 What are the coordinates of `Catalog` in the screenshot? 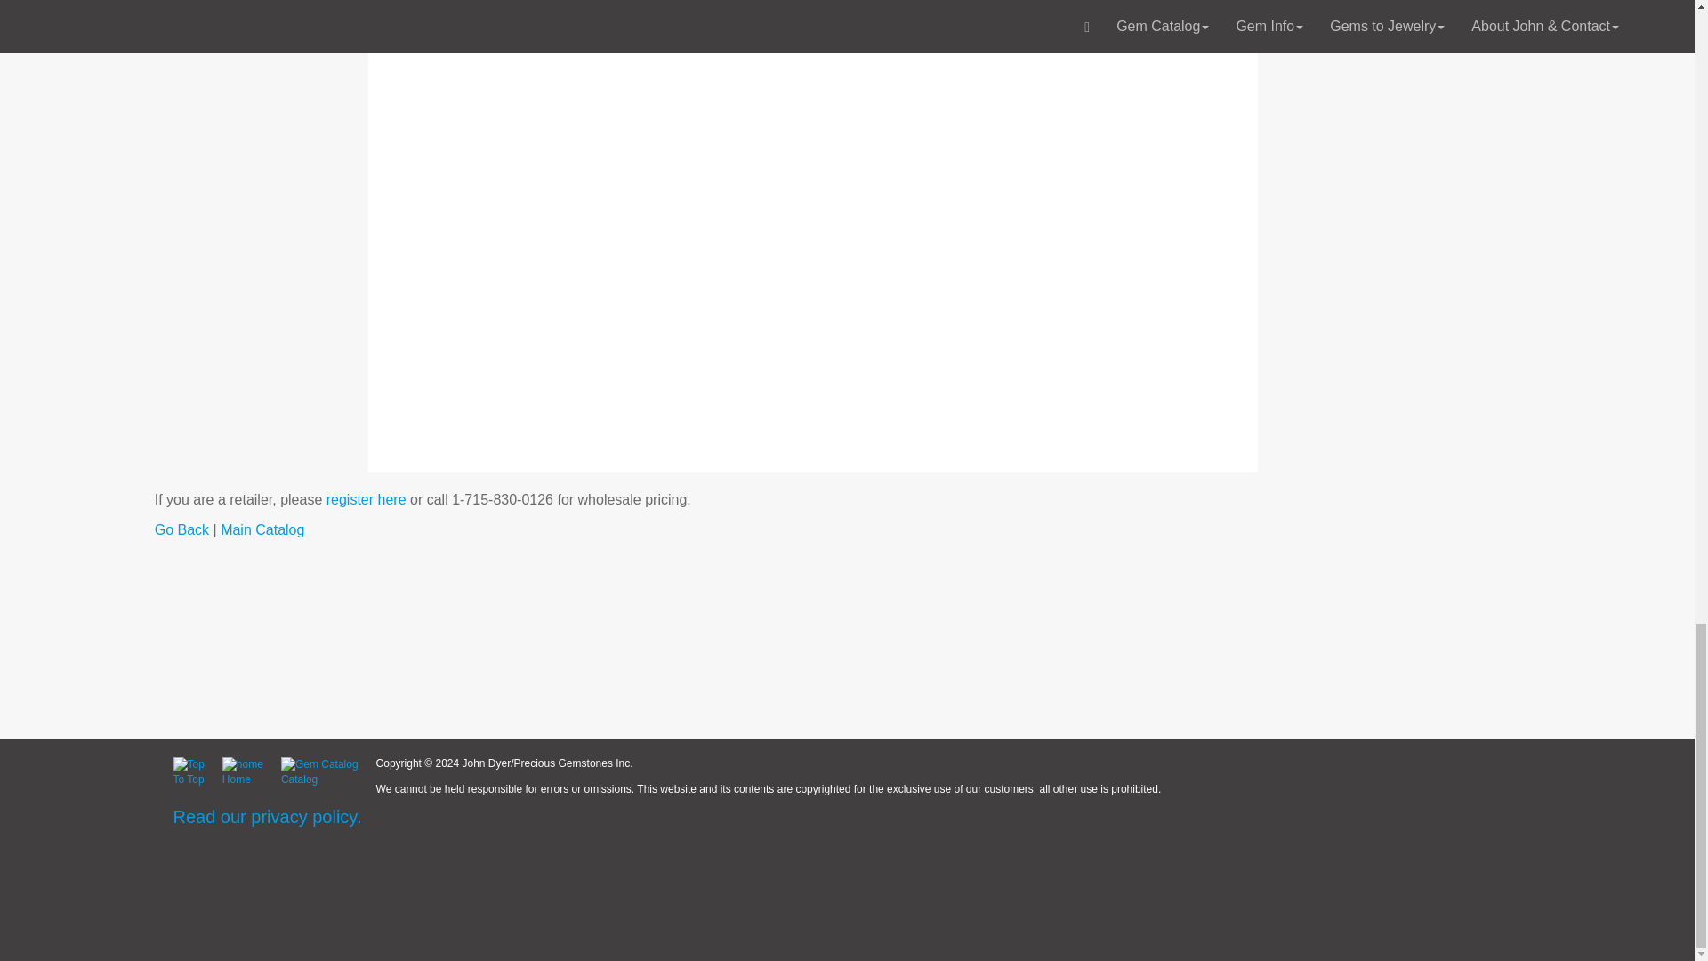 It's located at (328, 771).